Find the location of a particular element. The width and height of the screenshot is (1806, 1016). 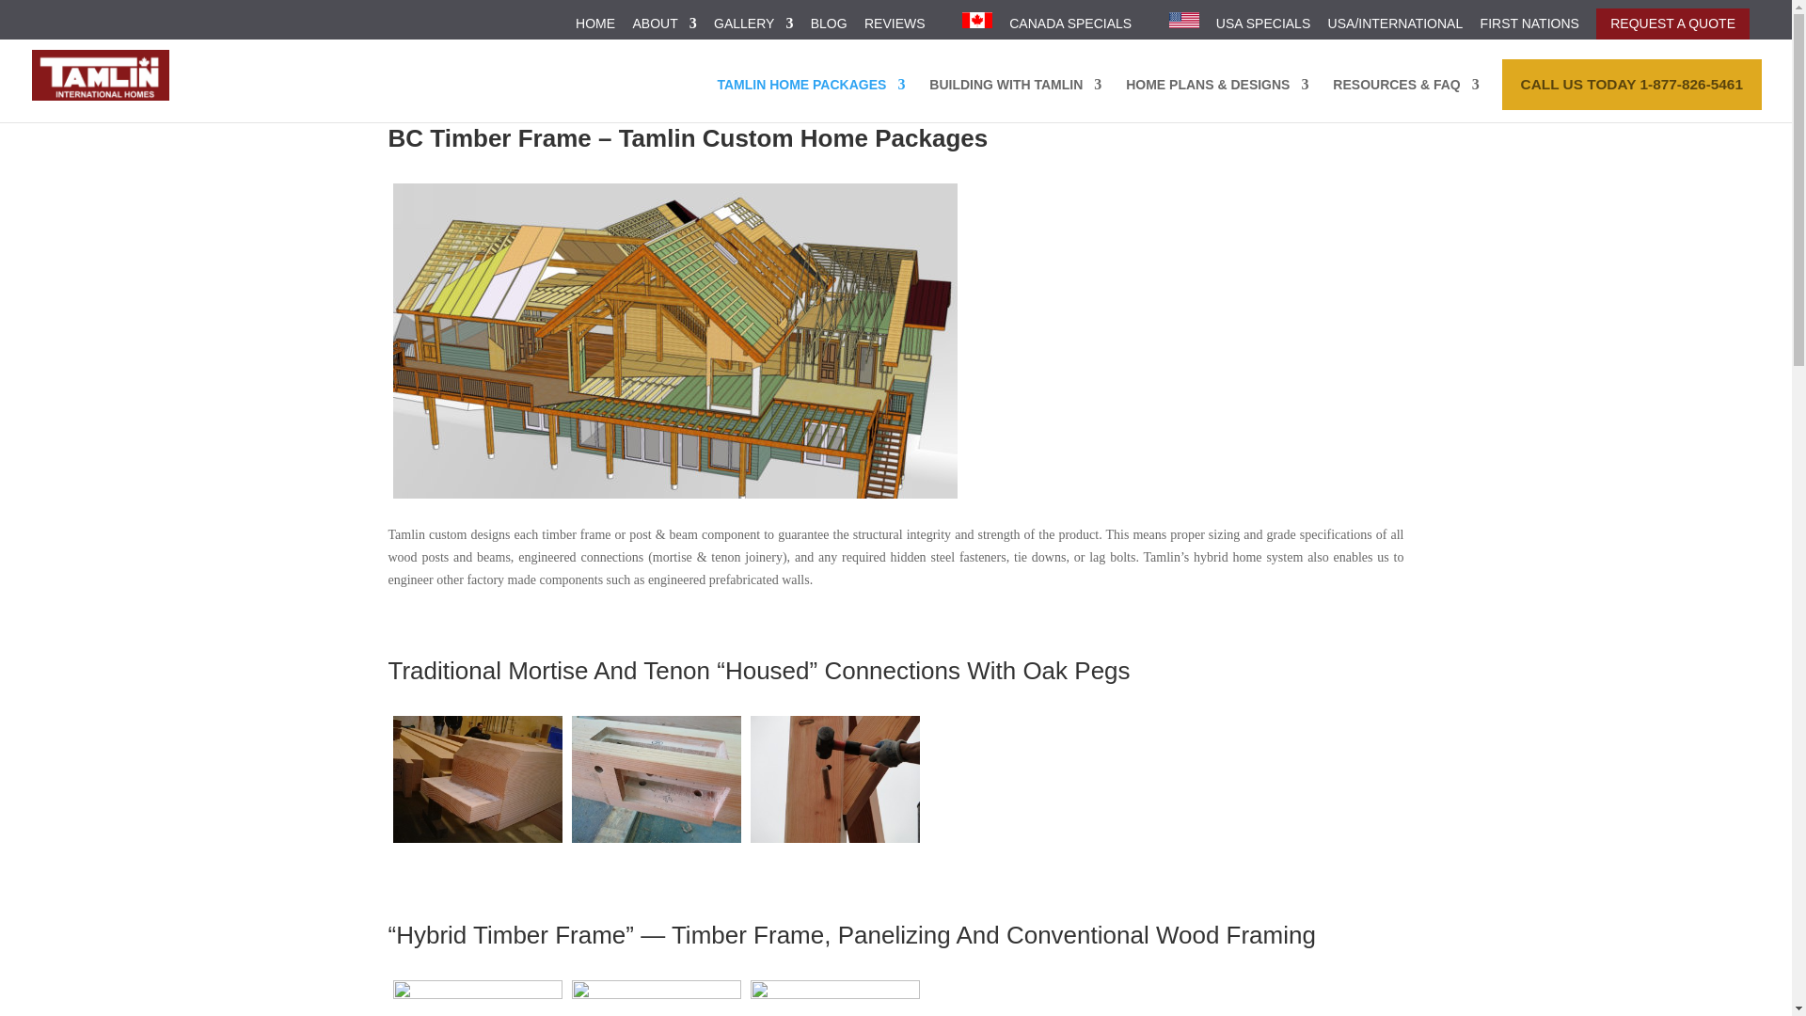

TAMLIN HOME PACKAGES is located at coordinates (811, 100).